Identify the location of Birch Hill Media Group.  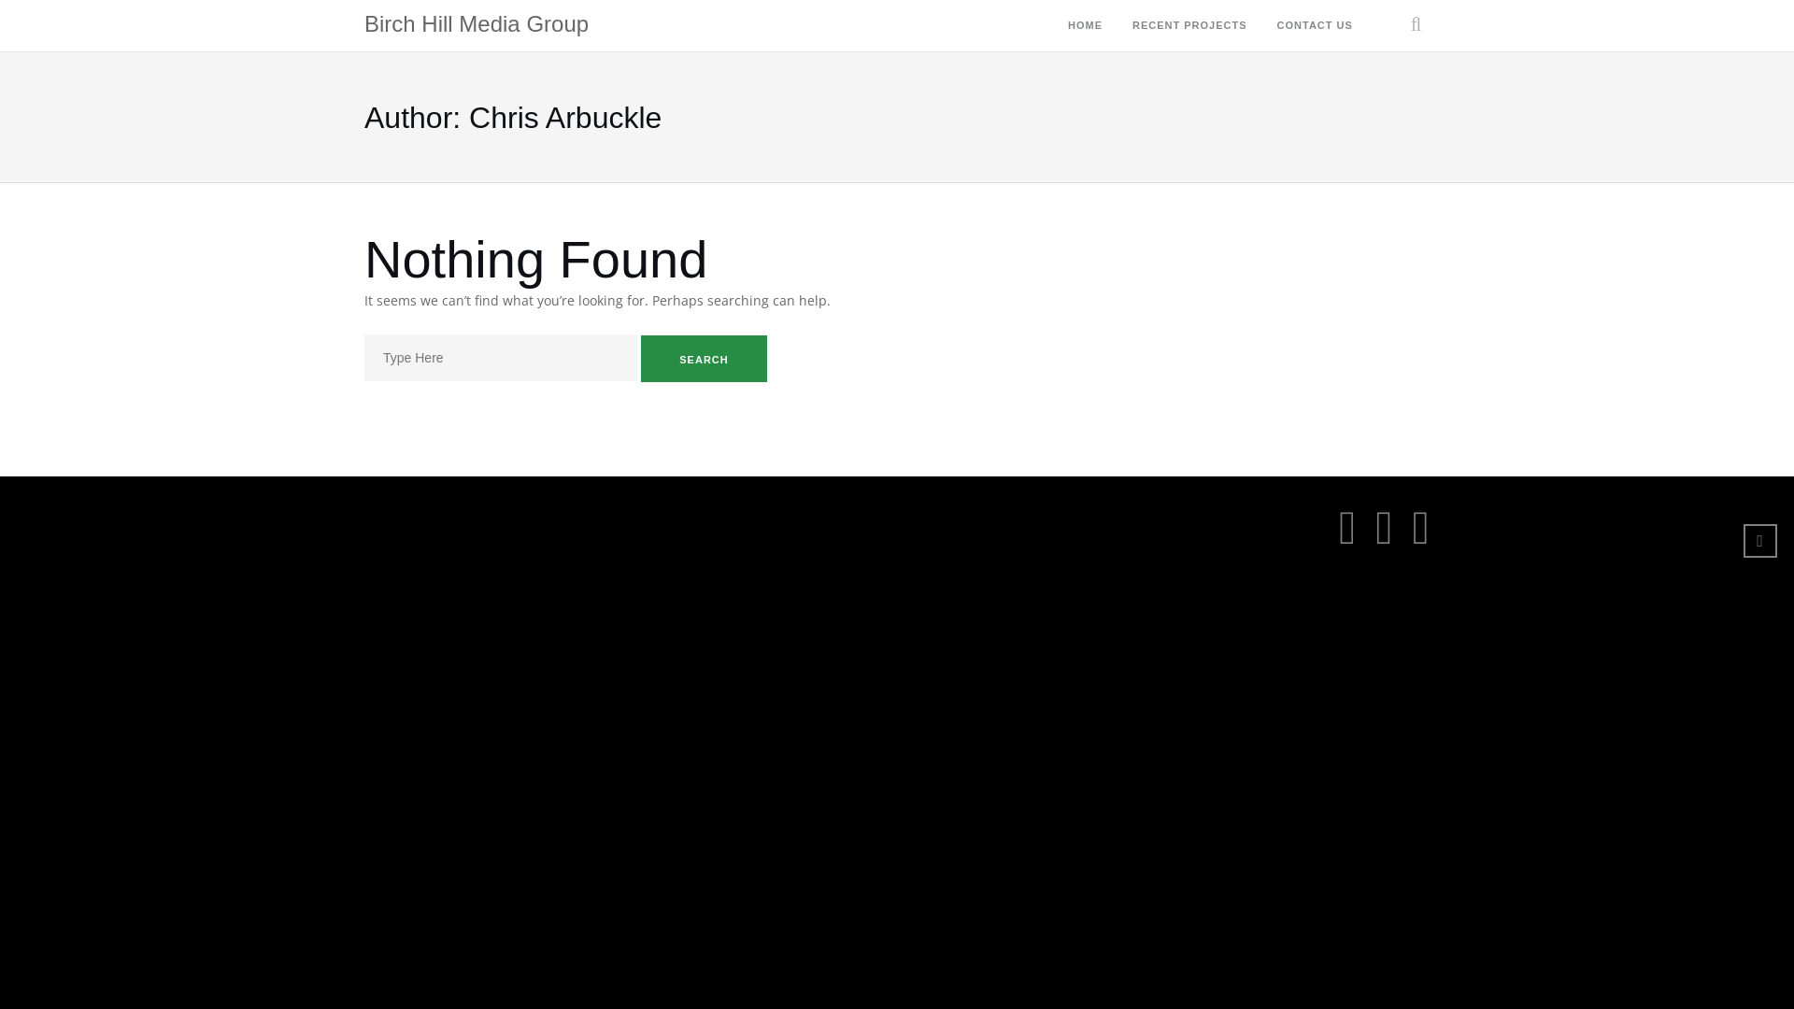
(477, 26).